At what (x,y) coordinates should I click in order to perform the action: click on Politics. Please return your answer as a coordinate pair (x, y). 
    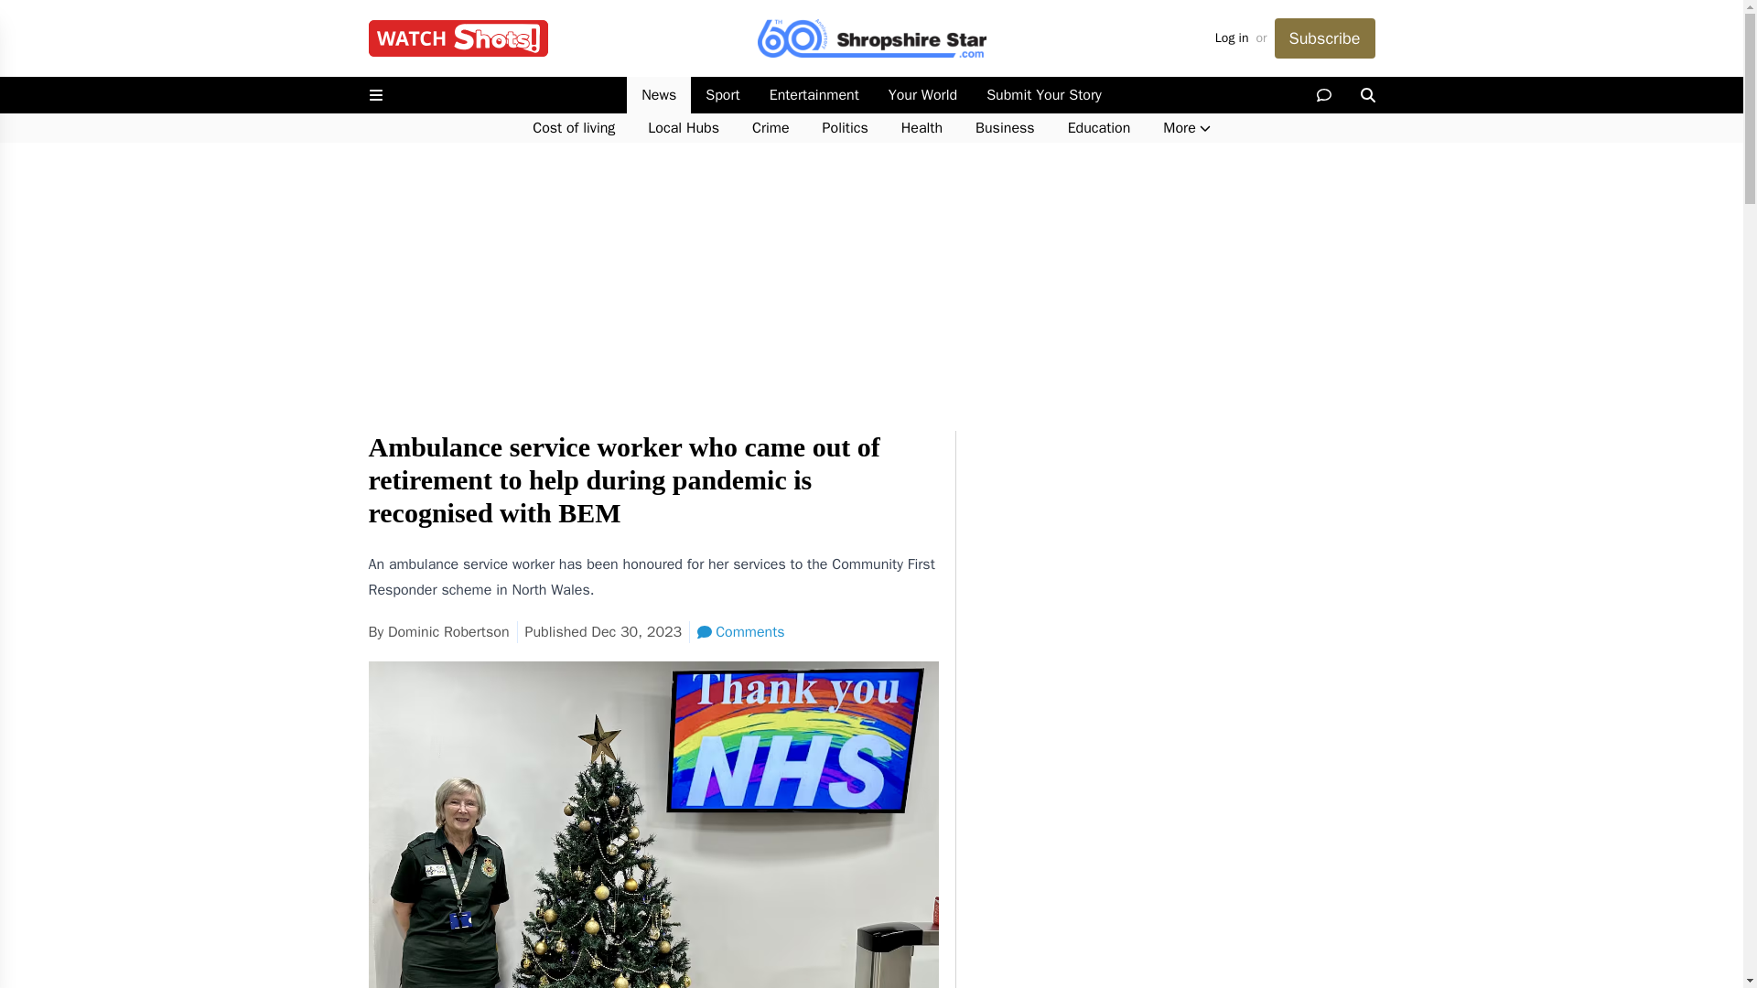
    Looking at the image, I should click on (846, 128).